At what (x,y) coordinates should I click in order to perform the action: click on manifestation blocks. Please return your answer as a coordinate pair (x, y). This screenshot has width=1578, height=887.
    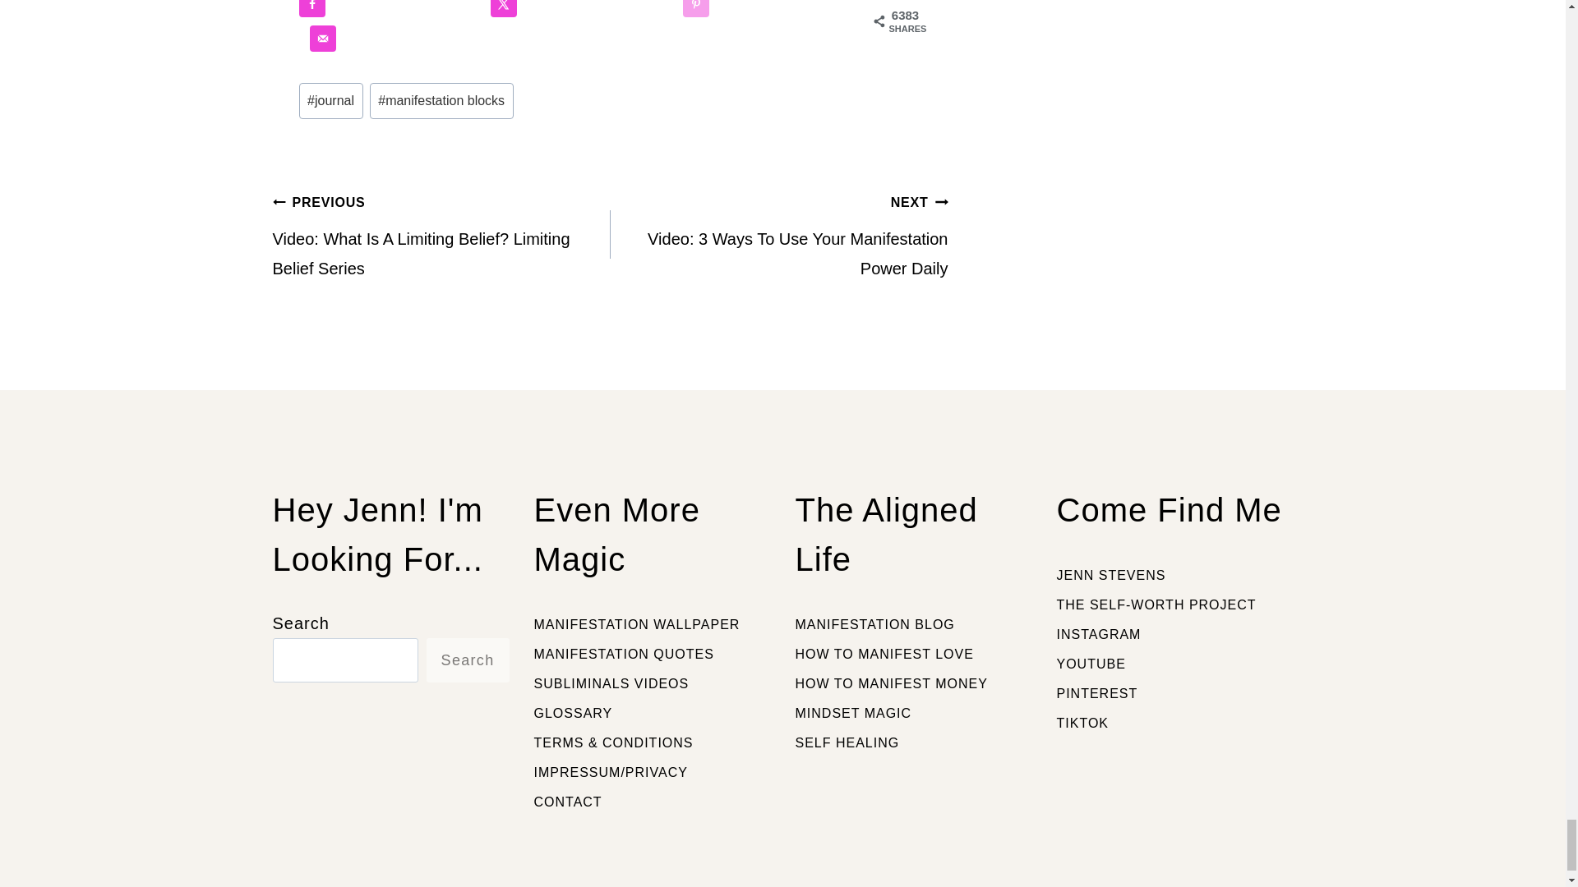
    Looking at the image, I should click on (441, 100).